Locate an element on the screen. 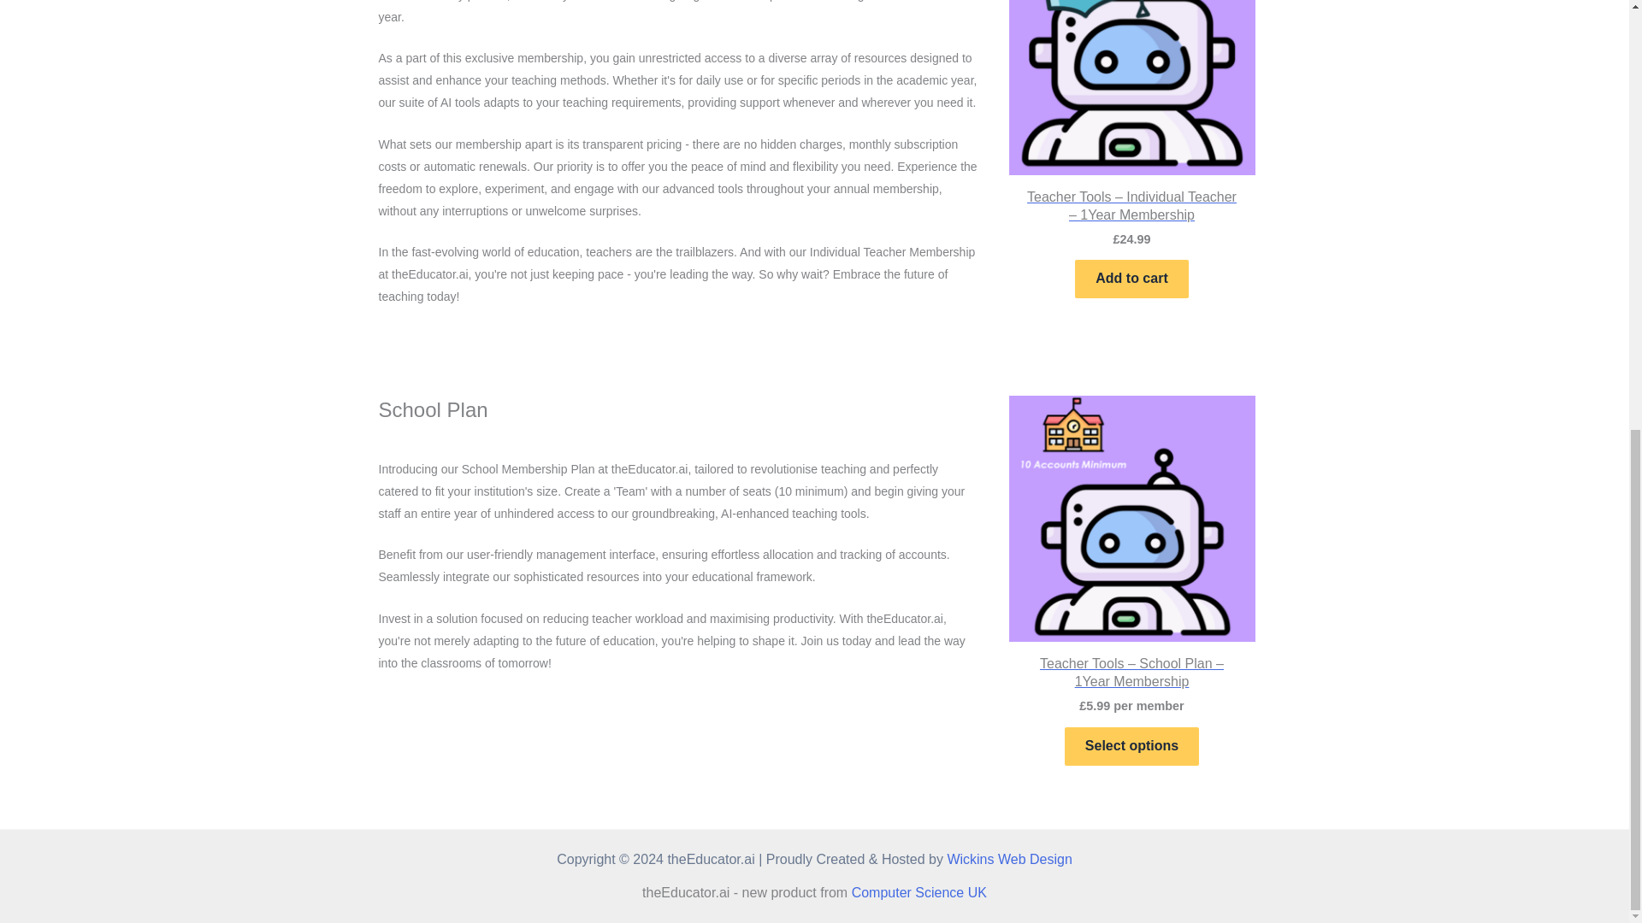 The width and height of the screenshot is (1642, 923). Add to cart is located at coordinates (1131, 279).